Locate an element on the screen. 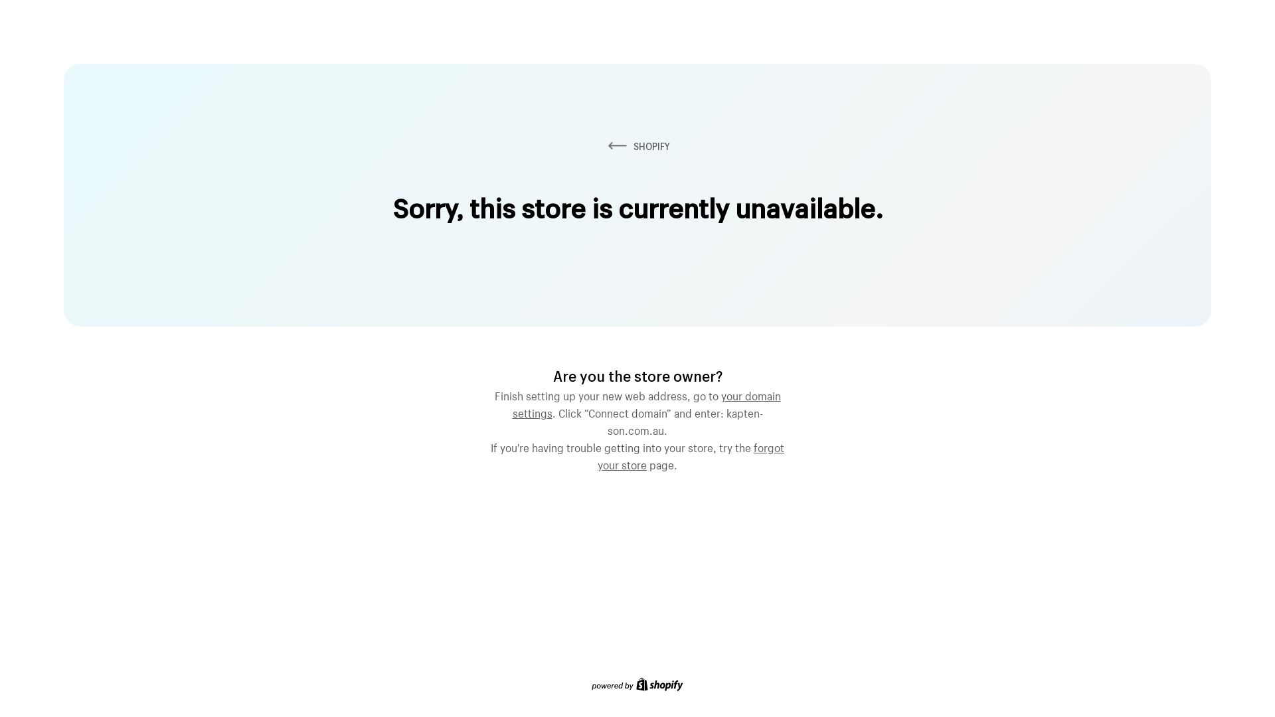 This screenshot has width=1275, height=717. your domain settings is located at coordinates (647, 403).